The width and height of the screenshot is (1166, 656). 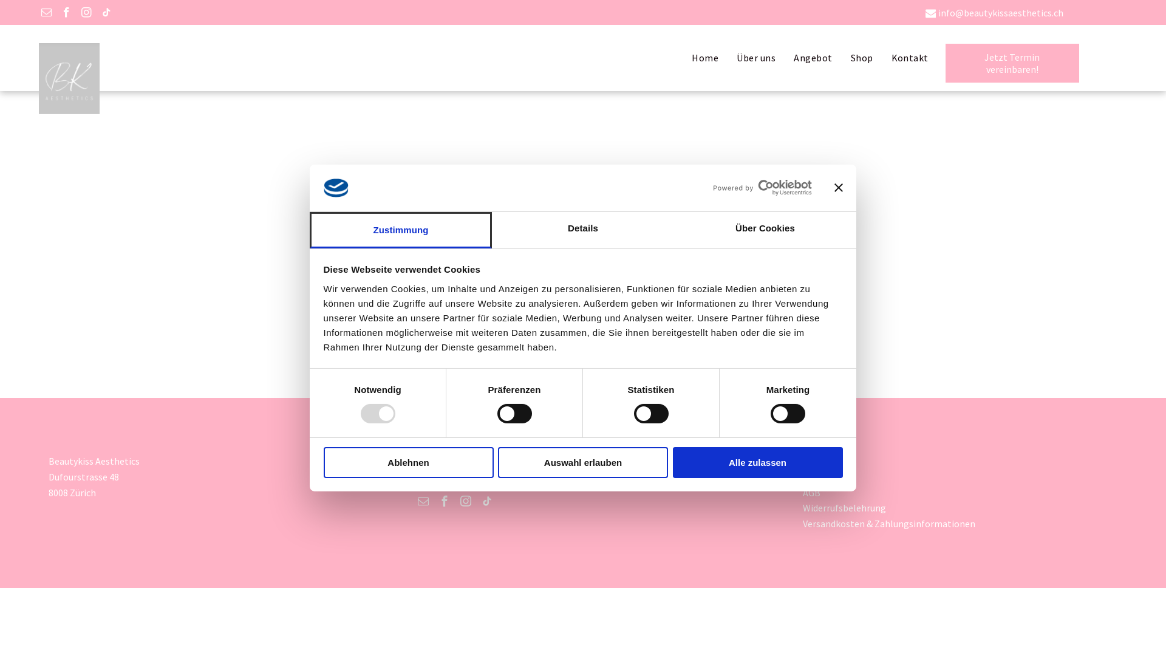 I want to click on Zustimmung, so click(x=401, y=230).